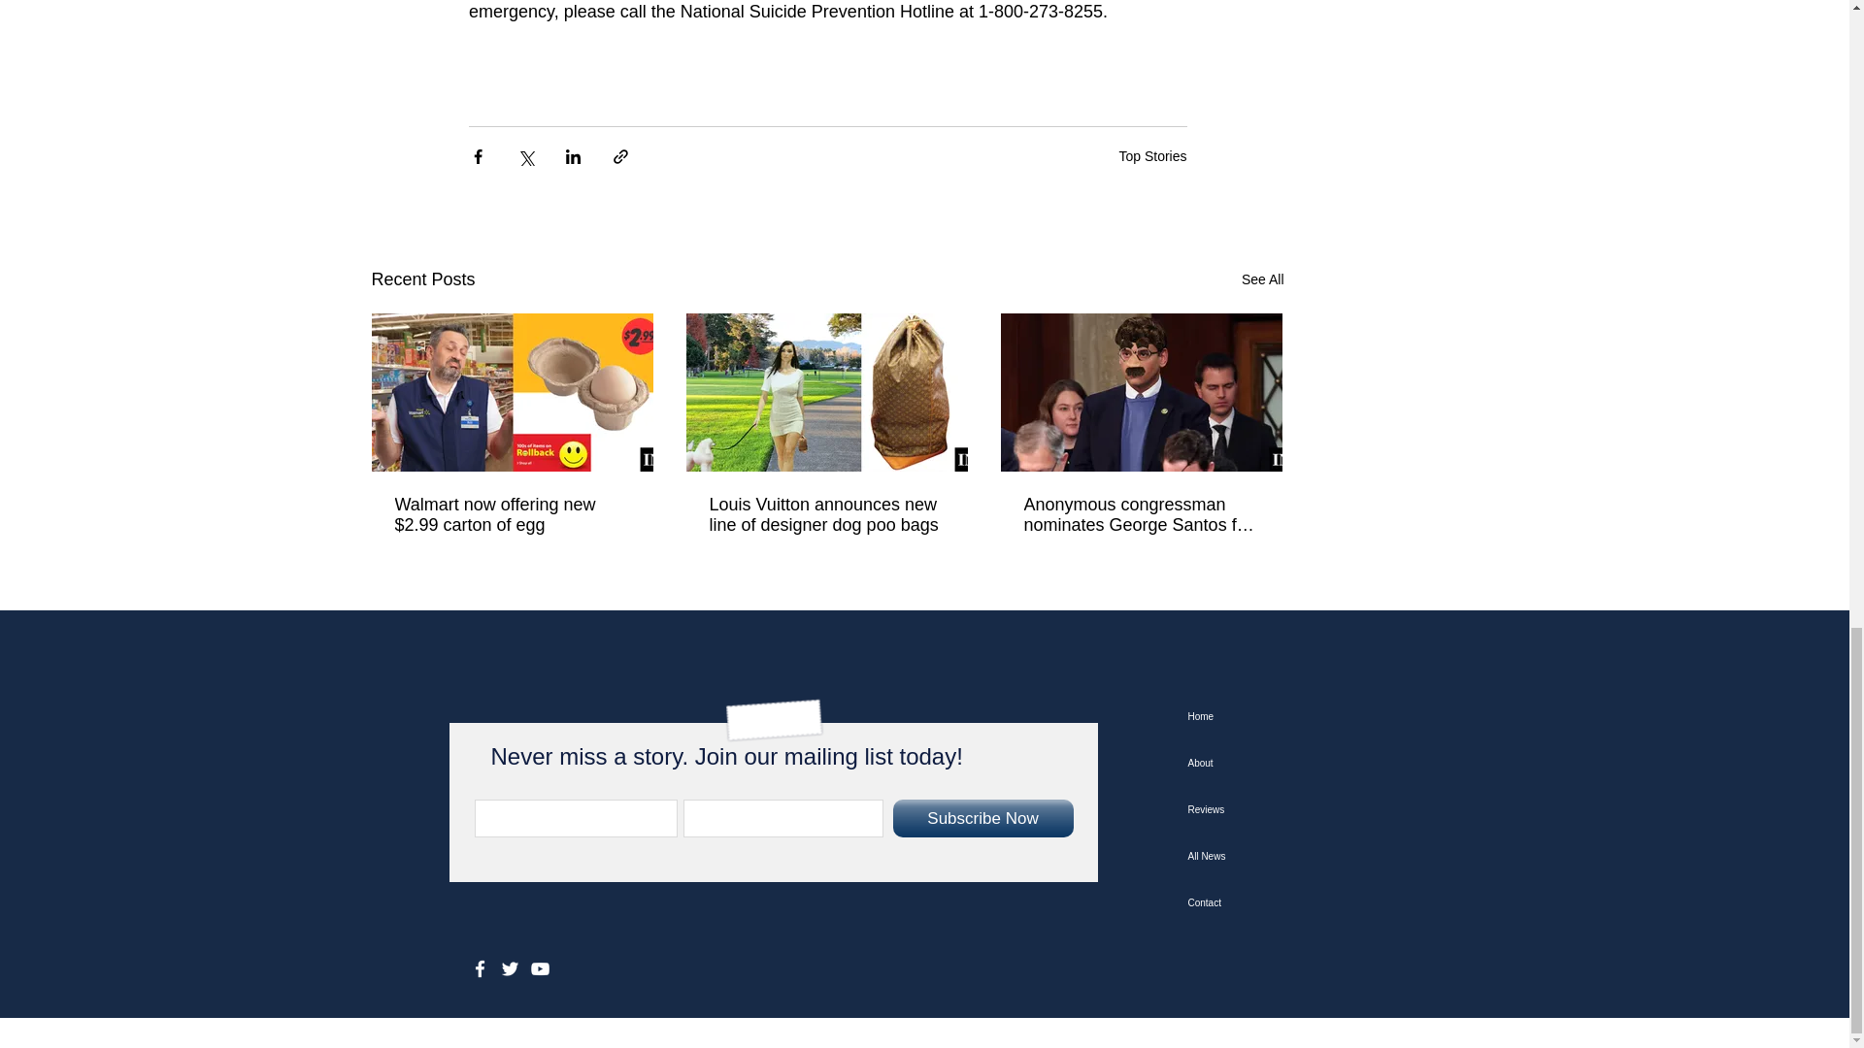 The width and height of the screenshot is (1864, 1048). What do you see at coordinates (1283, 763) in the screenshot?
I see `About` at bounding box center [1283, 763].